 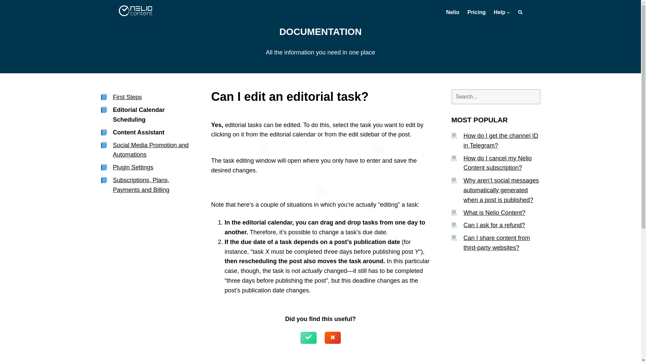 I want to click on Subscriptions, Plans, Payments and Billing, so click(x=141, y=185).